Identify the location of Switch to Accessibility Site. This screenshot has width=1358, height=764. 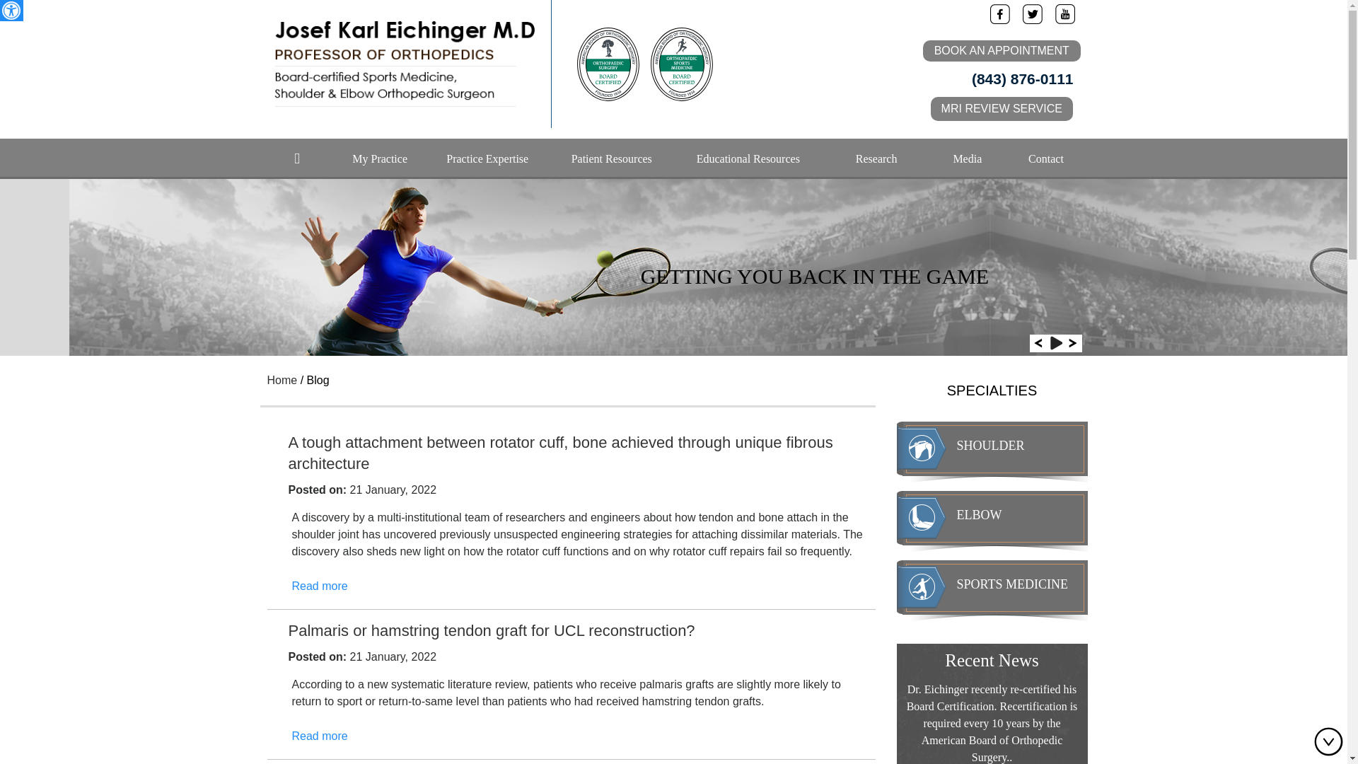
(11, 11).